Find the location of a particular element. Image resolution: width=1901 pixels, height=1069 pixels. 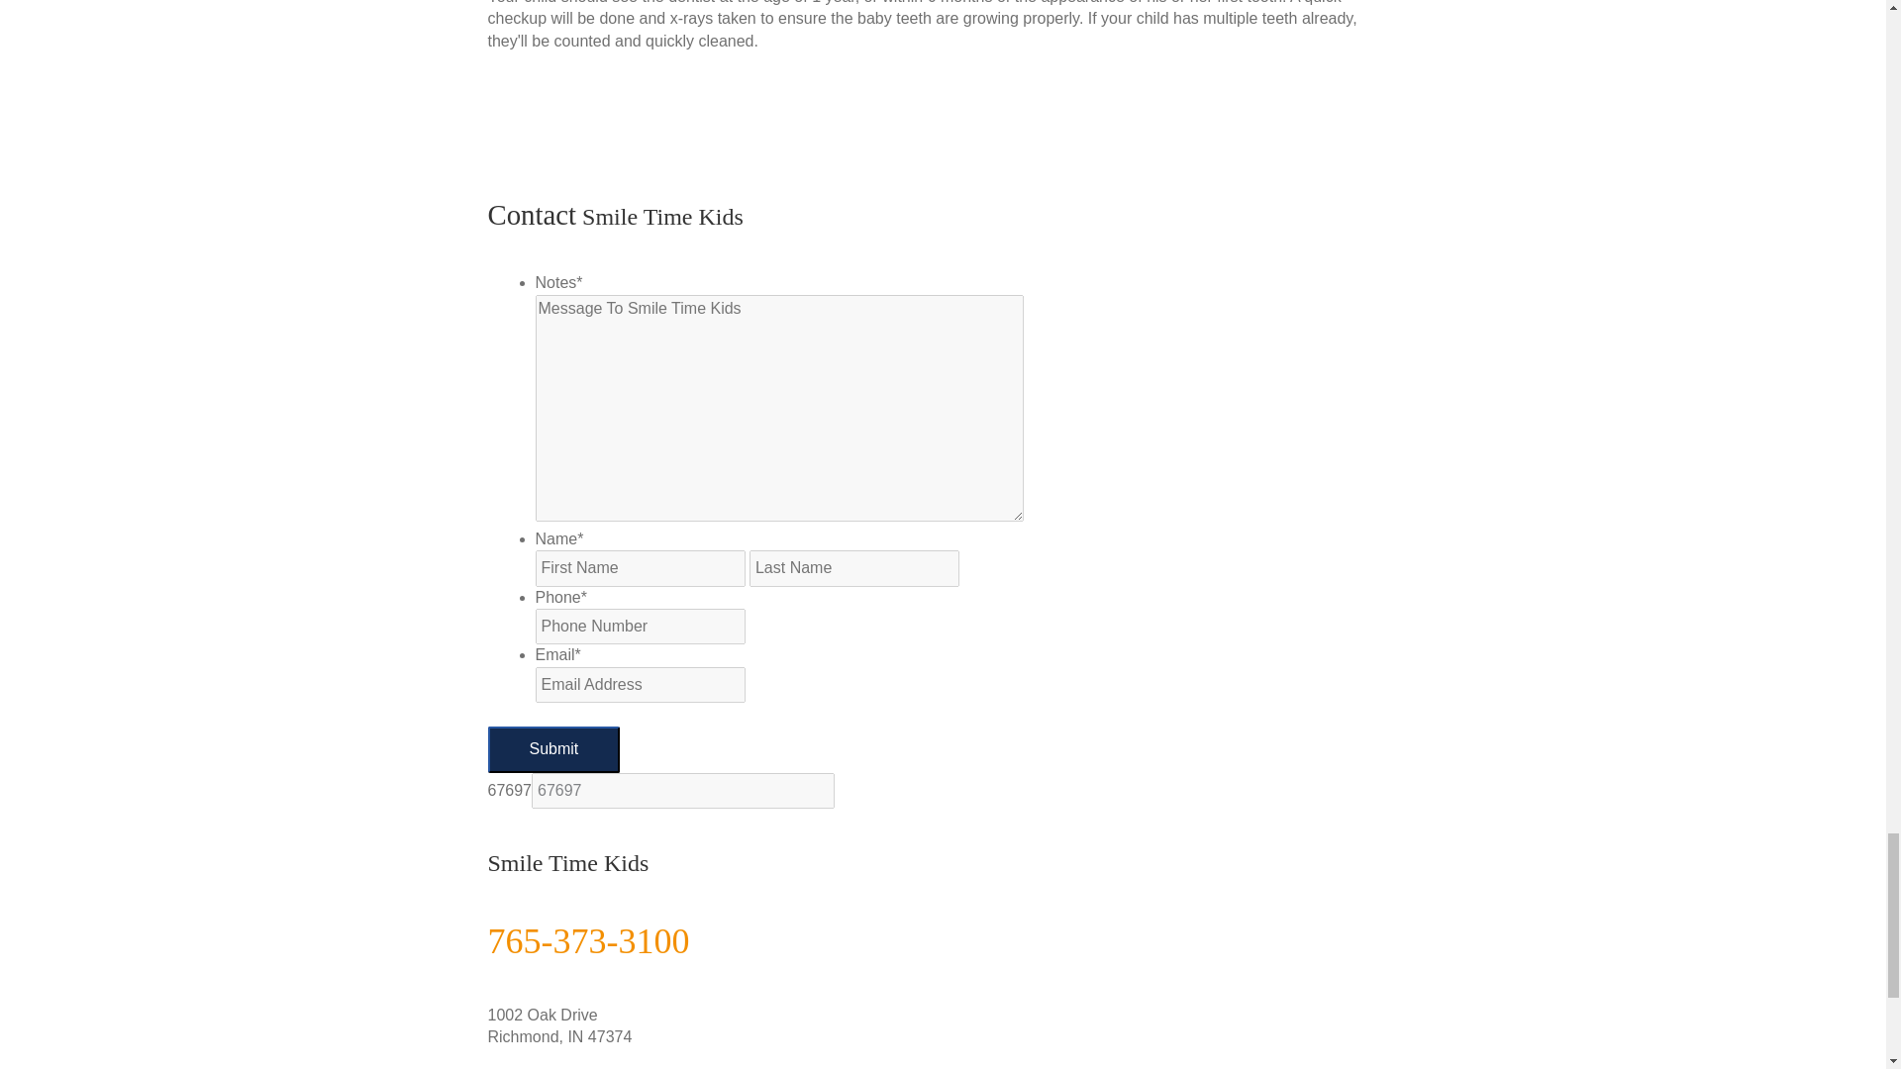

765-373-3100 is located at coordinates (587, 940).